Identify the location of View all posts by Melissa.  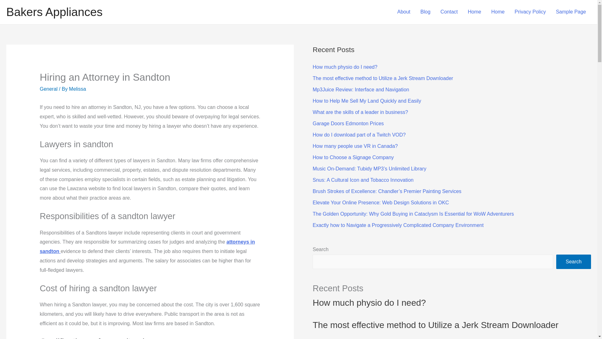
(77, 89).